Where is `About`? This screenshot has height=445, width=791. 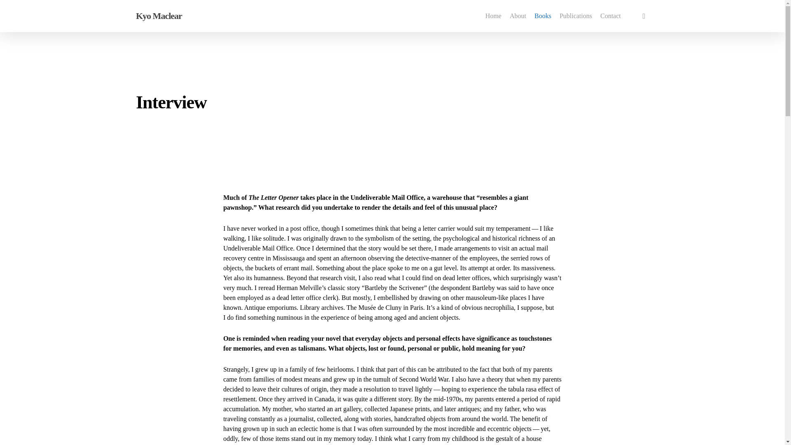 About is located at coordinates (517, 16).